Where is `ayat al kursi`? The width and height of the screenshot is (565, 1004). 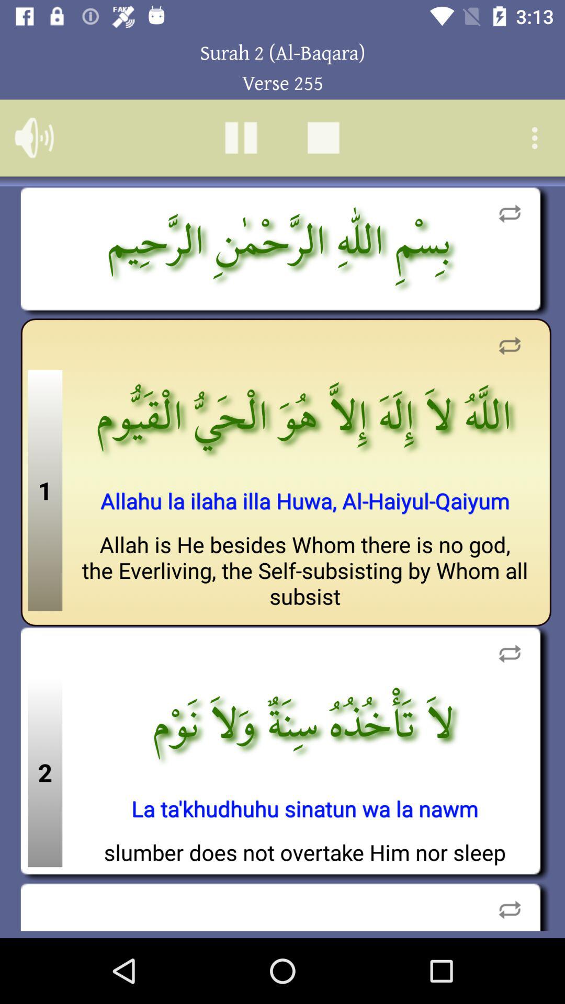
ayat al kursi is located at coordinates (241, 138).